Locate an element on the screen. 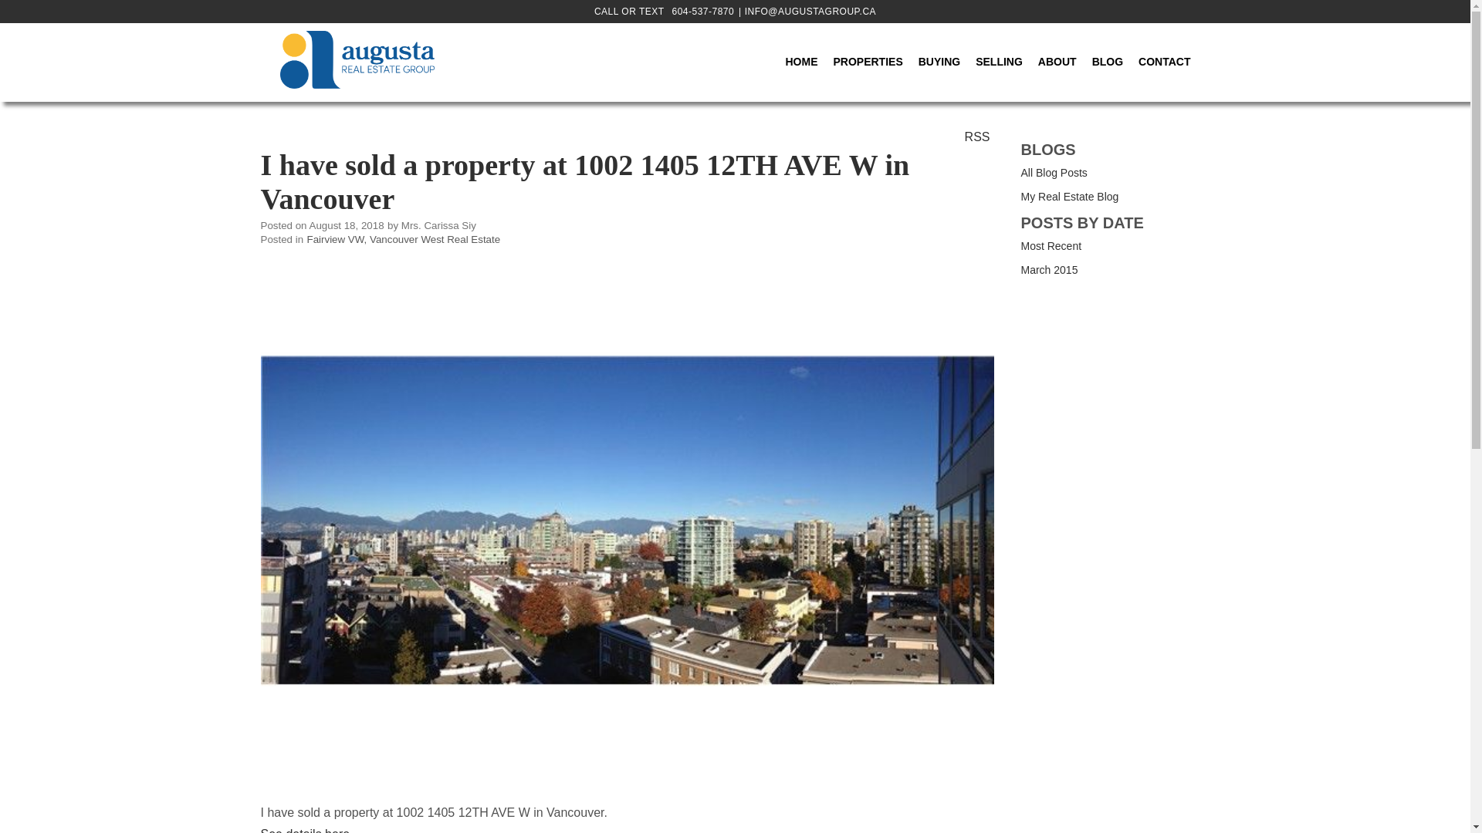 The image size is (1482, 833). My Real Estate Blog is located at coordinates (1070, 197).